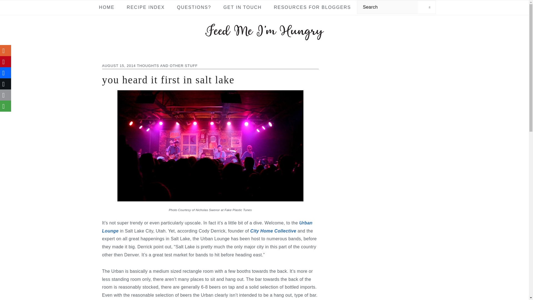  Describe the element at coordinates (6, 51) in the screenshot. I see `Yummly` at that location.